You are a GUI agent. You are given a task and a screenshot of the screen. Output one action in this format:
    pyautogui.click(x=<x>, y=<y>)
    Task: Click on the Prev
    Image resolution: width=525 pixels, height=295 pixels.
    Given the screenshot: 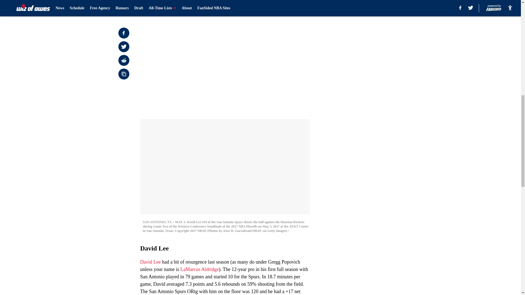 What is the action you would take?
    pyautogui.click(x=156, y=7)
    